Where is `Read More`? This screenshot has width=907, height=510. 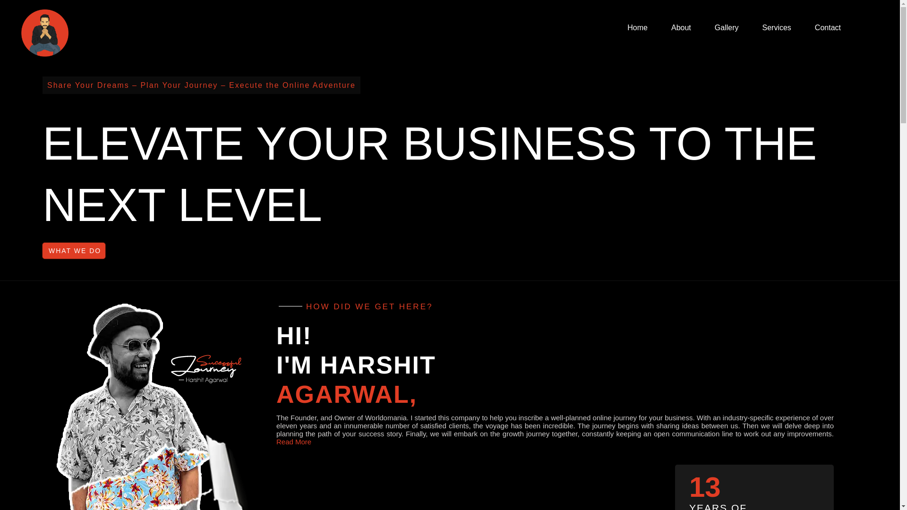 Read More is located at coordinates (294, 441).